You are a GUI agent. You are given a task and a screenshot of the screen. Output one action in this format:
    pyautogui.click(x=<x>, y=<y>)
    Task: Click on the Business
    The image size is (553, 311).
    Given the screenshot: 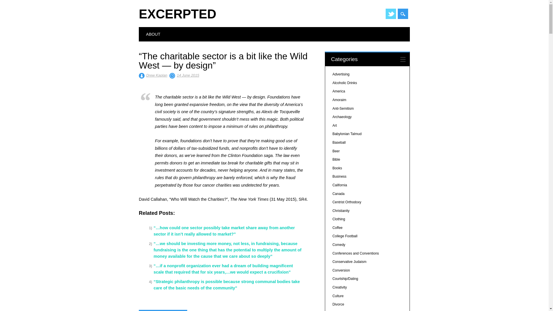 What is the action you would take?
    pyautogui.click(x=339, y=176)
    